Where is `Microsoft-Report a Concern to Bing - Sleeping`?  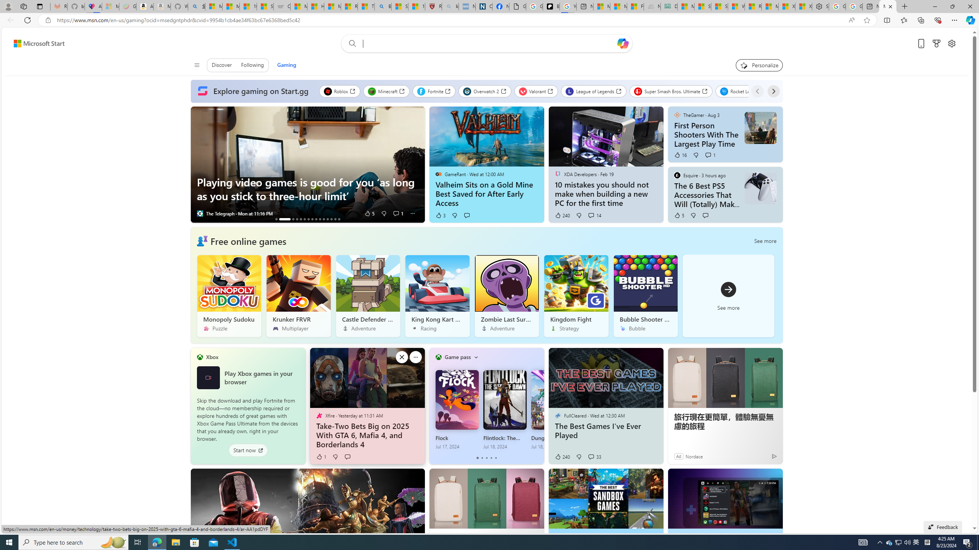
Microsoft-Report a Concern to Bing - Sleeping is located at coordinates (111, 6).